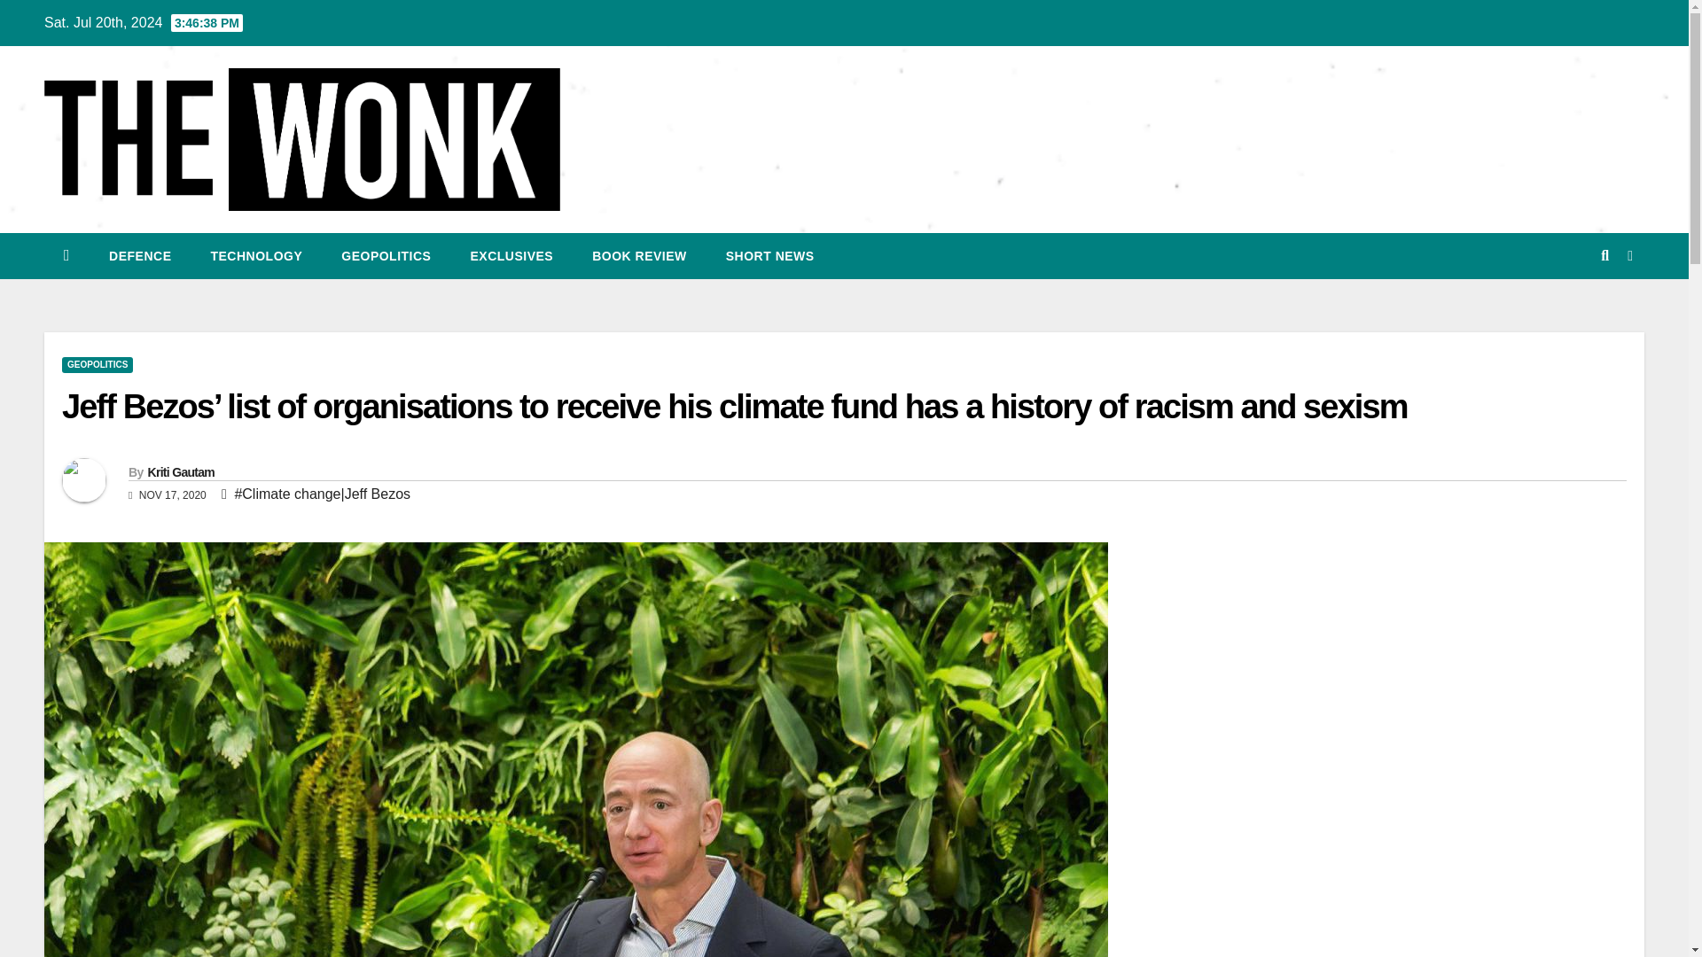 The image size is (1702, 957). What do you see at coordinates (140, 256) in the screenshot?
I see `Defence` at bounding box center [140, 256].